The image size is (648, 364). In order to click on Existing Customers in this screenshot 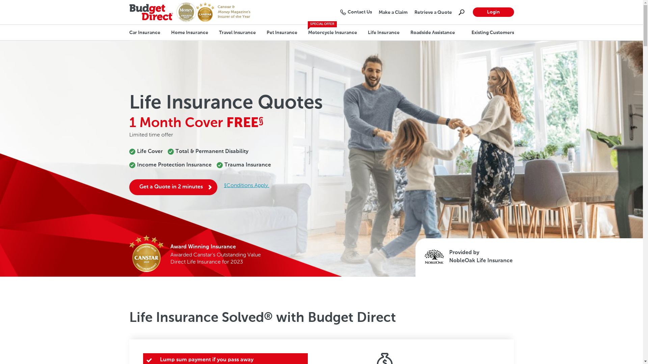, I will do `click(492, 33)`.